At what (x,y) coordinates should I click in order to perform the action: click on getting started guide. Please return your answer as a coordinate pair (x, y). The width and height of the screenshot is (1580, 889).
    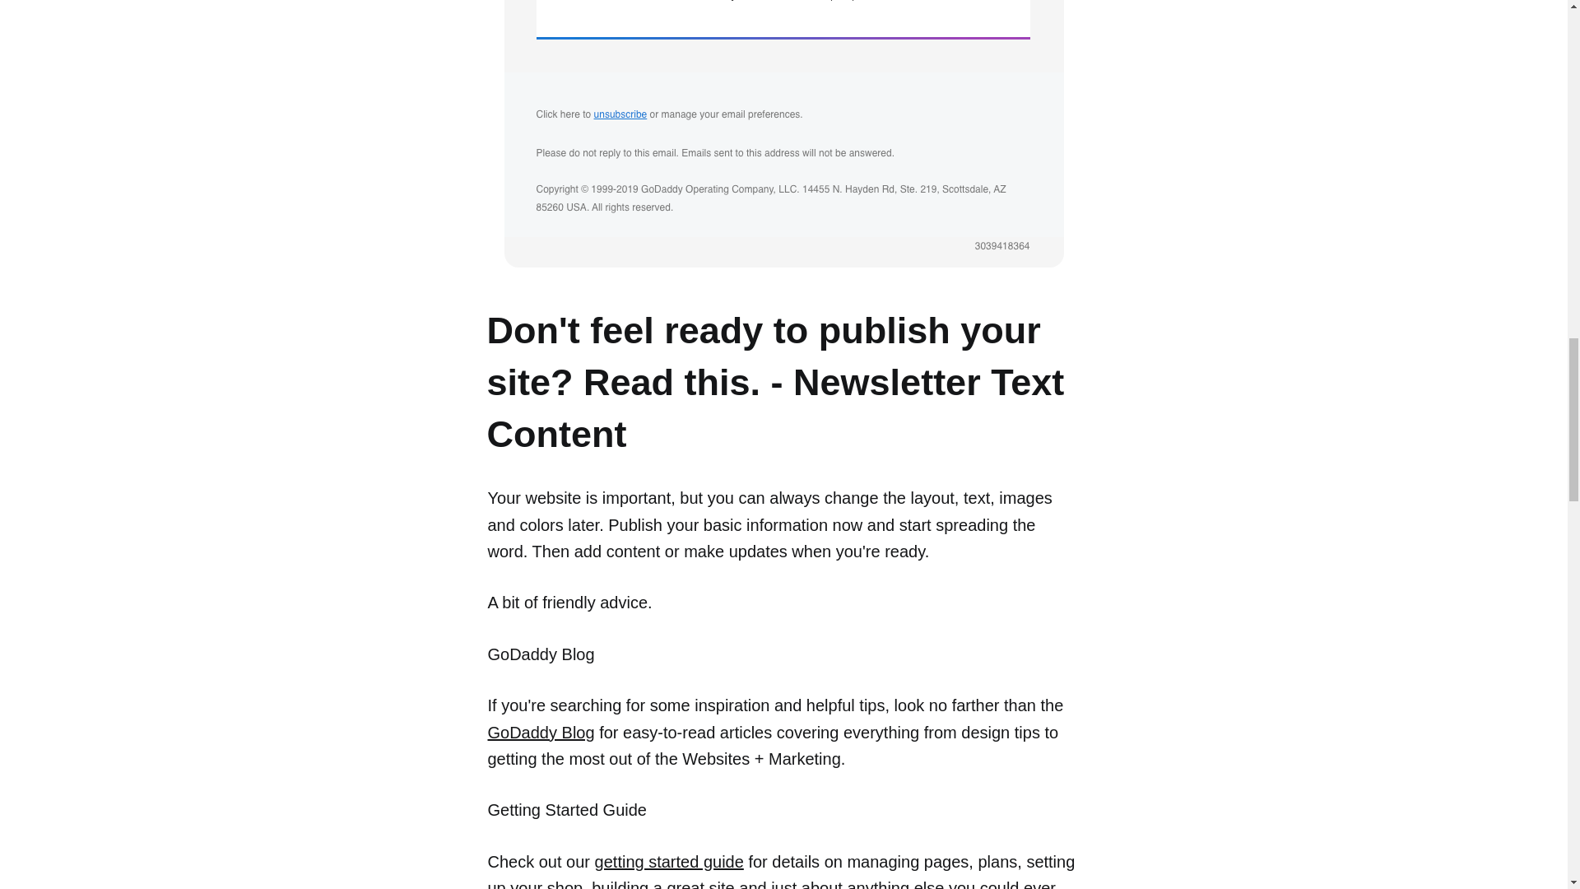
    Looking at the image, I should click on (670, 861).